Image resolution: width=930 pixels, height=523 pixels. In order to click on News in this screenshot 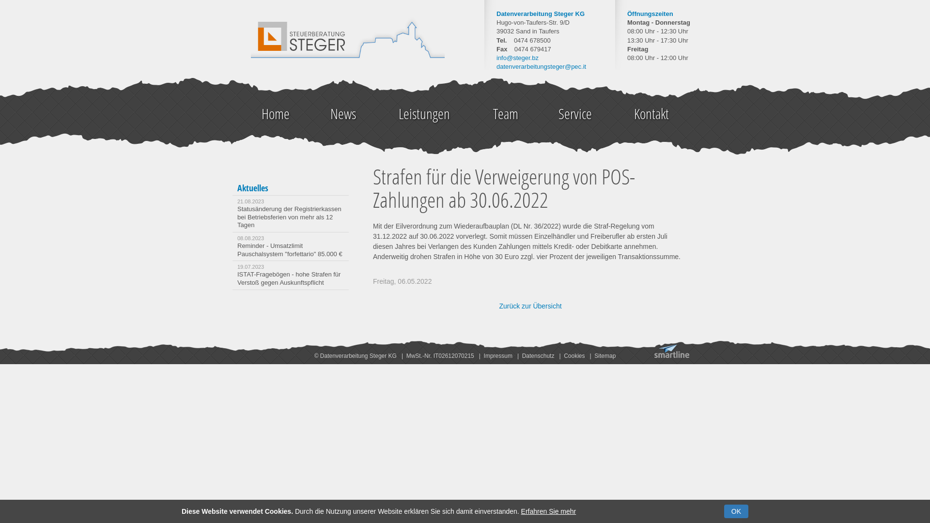, I will do `click(343, 114)`.